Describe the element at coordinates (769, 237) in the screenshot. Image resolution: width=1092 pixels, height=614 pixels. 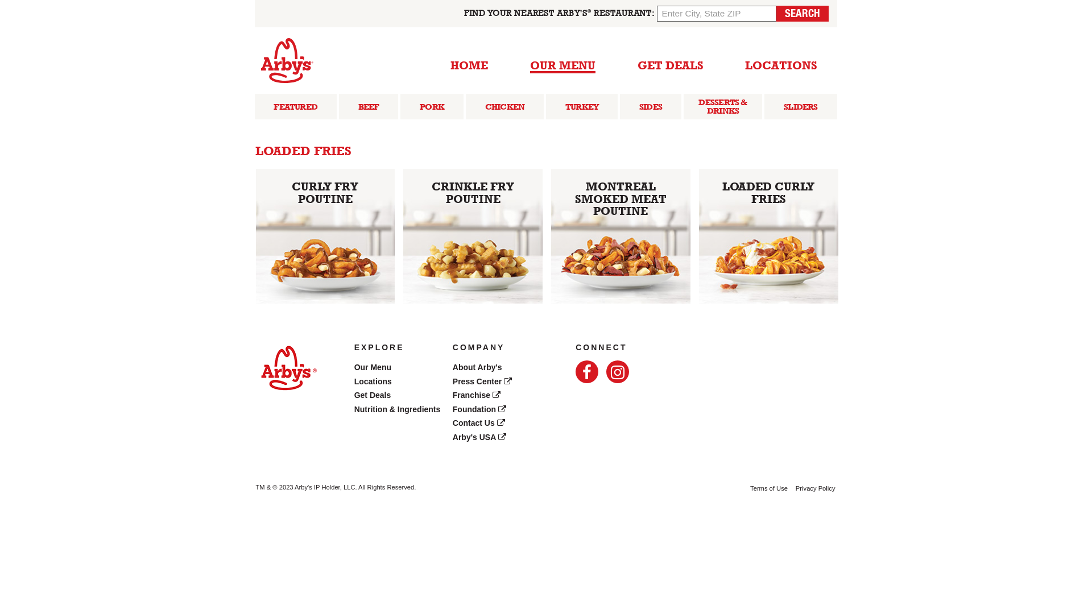
I see `LOADED CURLY FRIES` at that location.